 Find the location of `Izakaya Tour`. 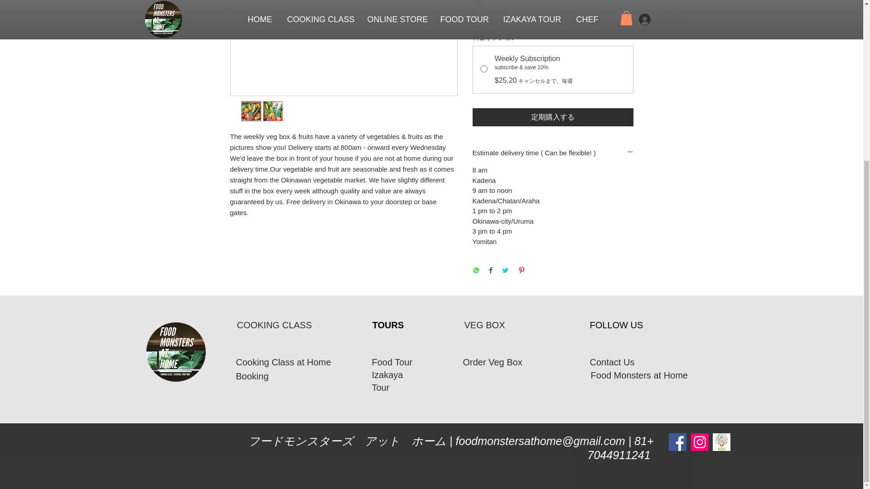

Izakaya Tour is located at coordinates (387, 381).